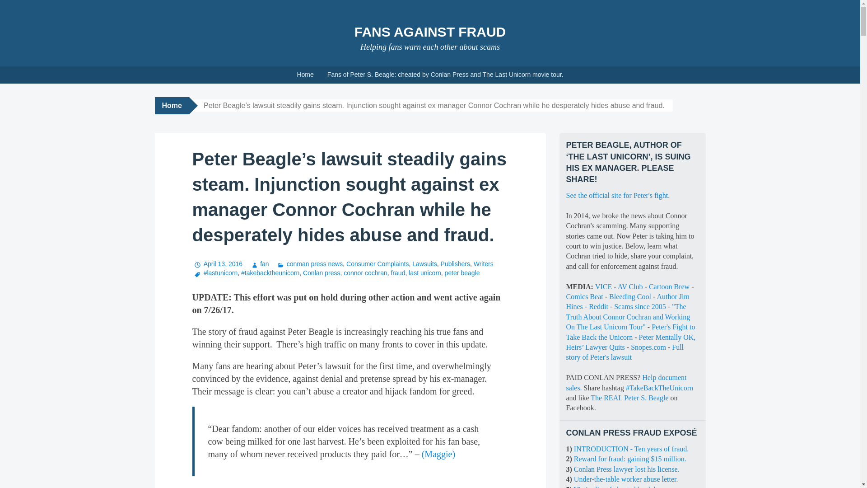 The height and width of the screenshot is (488, 867). Describe the element at coordinates (462, 273) in the screenshot. I see `peter beagle` at that location.